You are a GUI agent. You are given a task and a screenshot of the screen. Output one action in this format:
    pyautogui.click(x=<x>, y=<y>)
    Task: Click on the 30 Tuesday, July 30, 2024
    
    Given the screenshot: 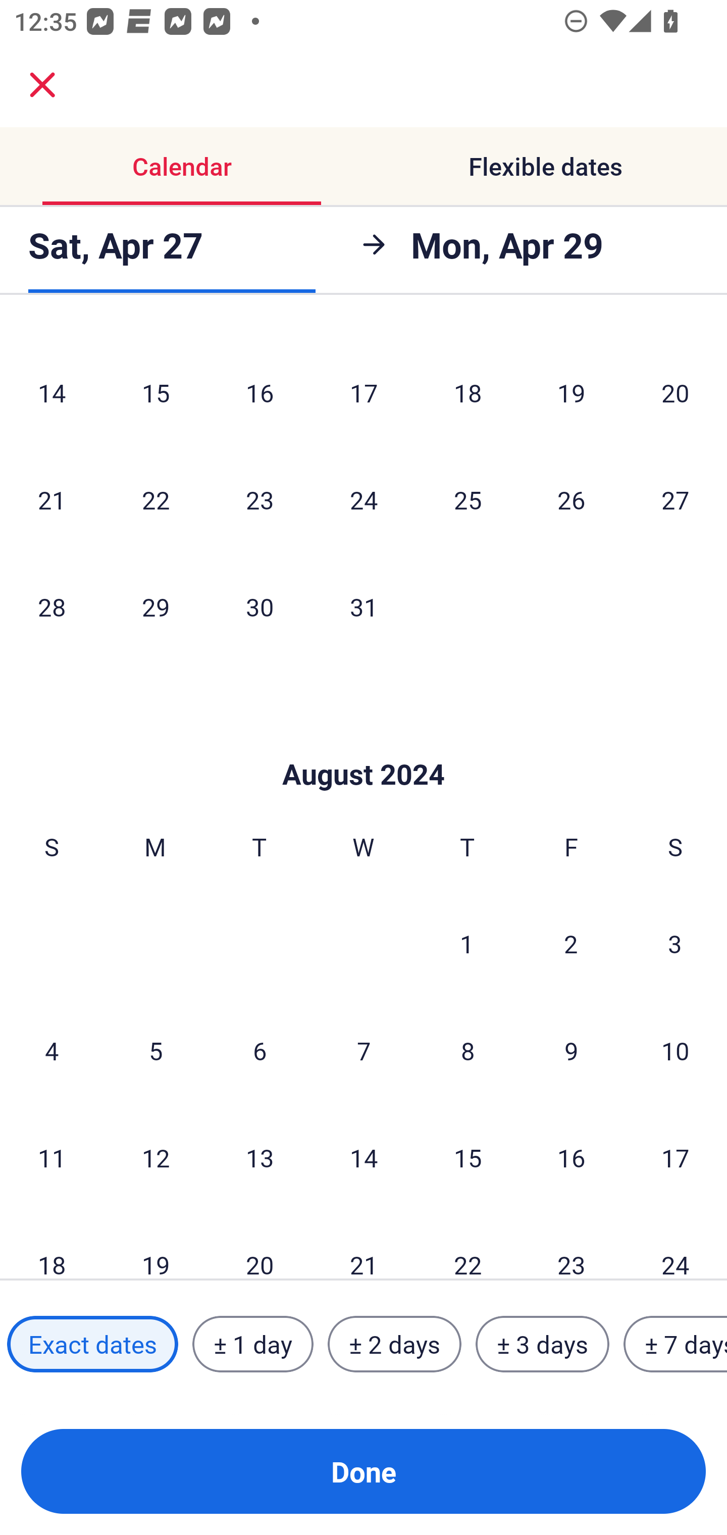 What is the action you would take?
    pyautogui.click(x=259, y=607)
    